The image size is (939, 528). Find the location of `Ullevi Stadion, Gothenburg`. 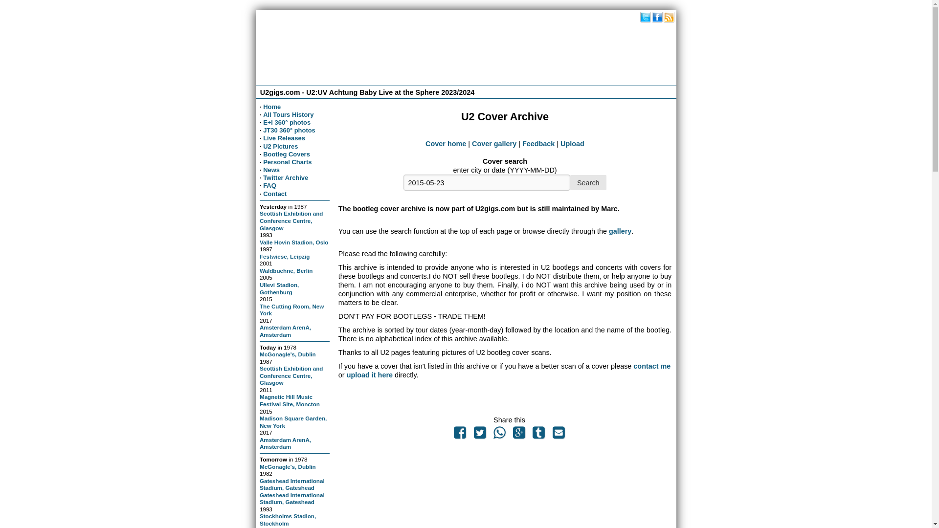

Ullevi Stadion, Gothenburg is located at coordinates (279, 288).